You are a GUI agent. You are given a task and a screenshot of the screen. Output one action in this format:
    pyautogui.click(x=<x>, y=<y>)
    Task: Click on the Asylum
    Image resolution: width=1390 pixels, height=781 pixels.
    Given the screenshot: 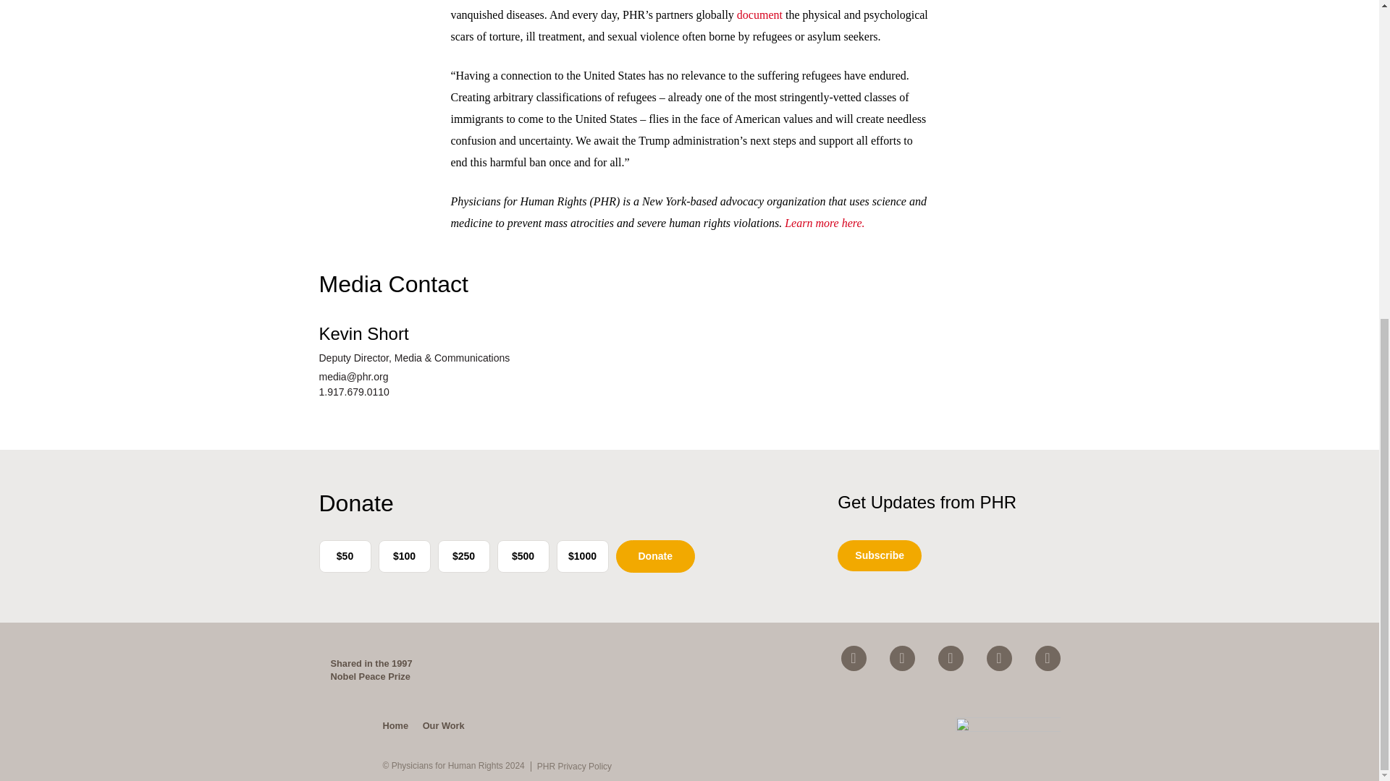 What is the action you would take?
    pyautogui.click(x=759, y=14)
    